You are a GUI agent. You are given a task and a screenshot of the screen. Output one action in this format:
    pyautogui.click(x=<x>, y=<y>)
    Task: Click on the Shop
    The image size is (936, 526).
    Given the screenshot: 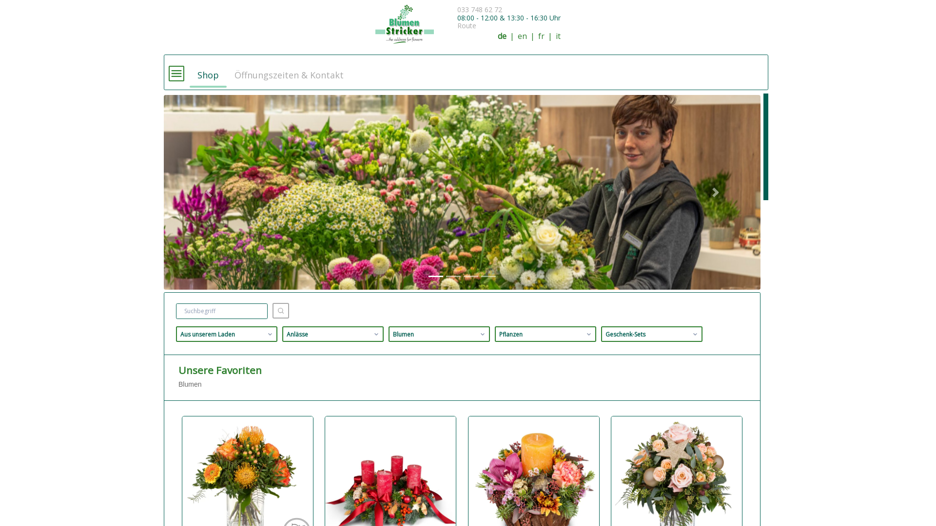 What is the action you would take?
    pyautogui.click(x=208, y=71)
    